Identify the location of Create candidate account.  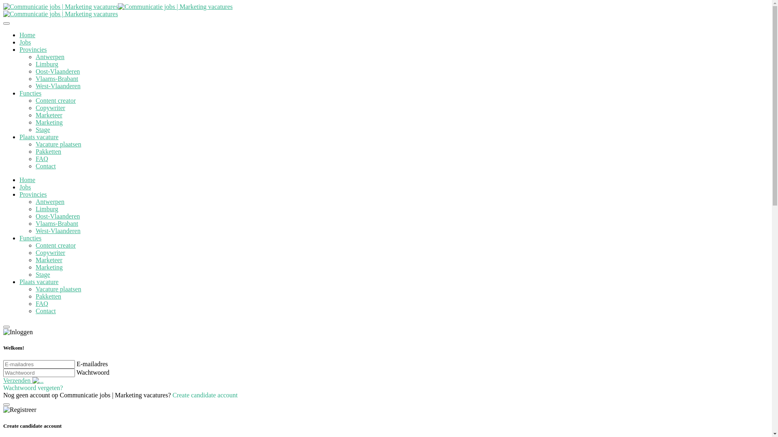
(205, 395).